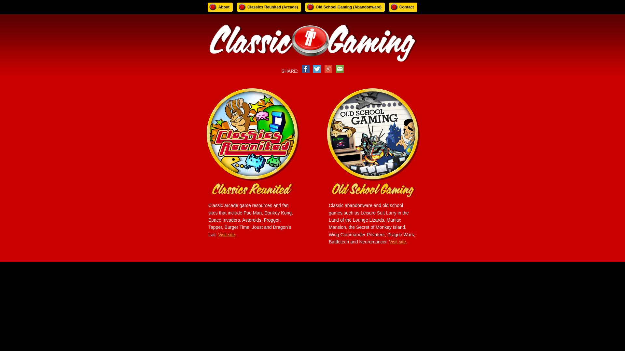 The width and height of the screenshot is (625, 351). What do you see at coordinates (220, 7) in the screenshot?
I see `About` at bounding box center [220, 7].